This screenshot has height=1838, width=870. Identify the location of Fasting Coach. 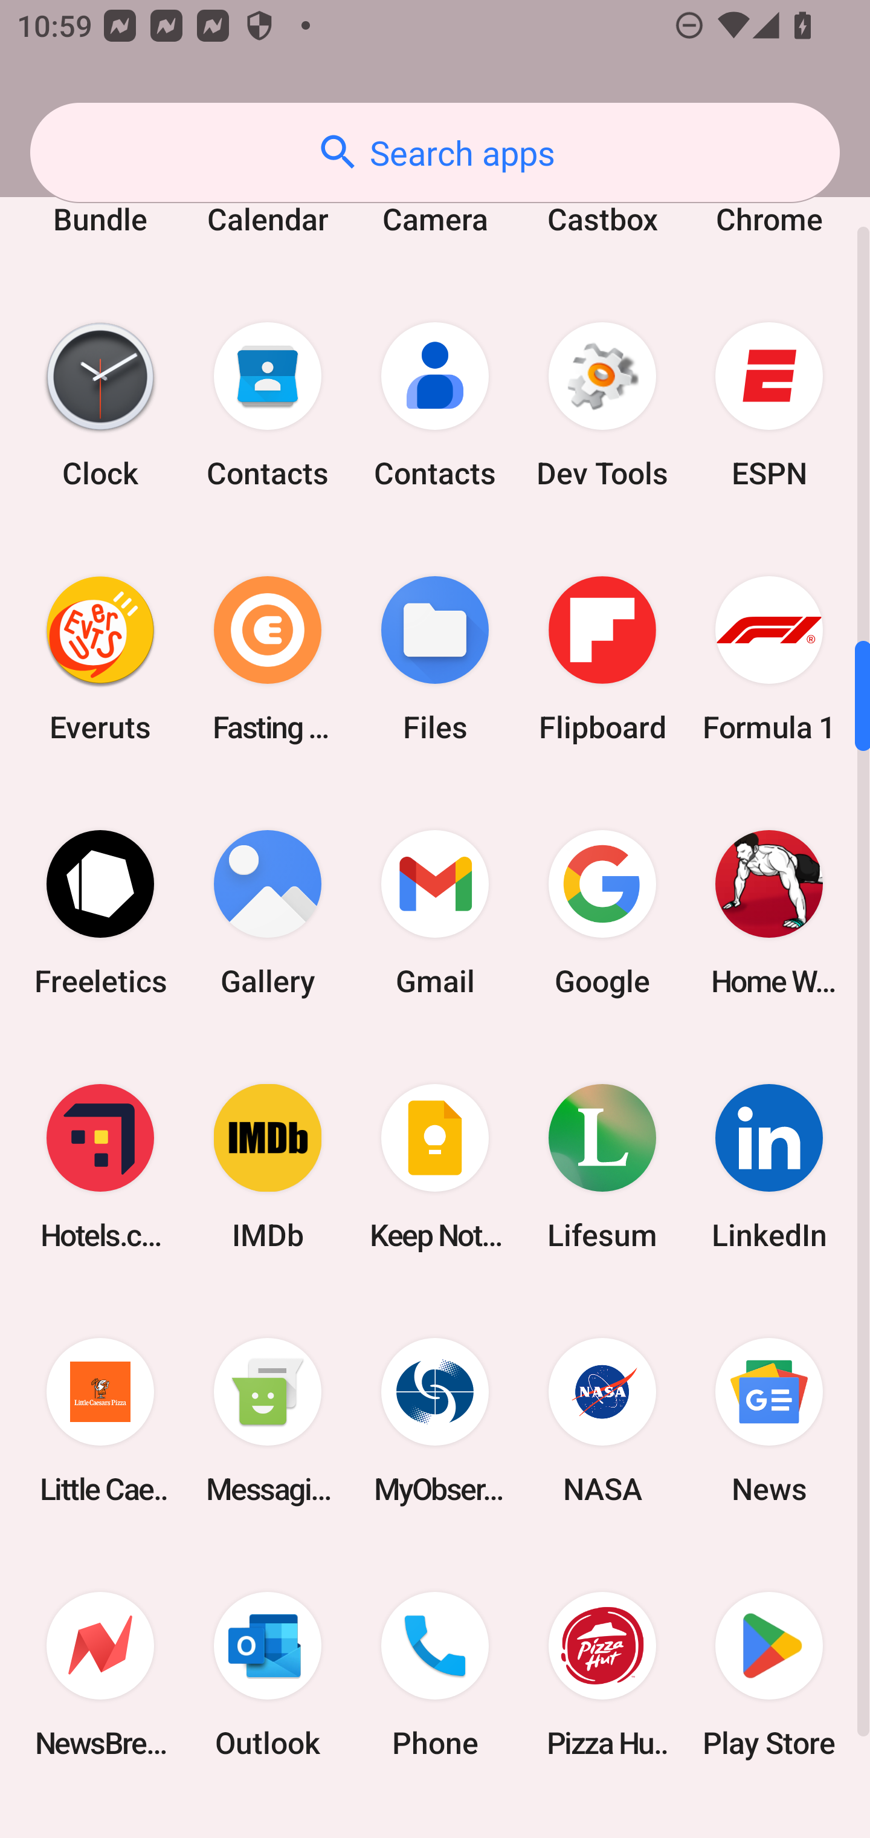
(268, 659).